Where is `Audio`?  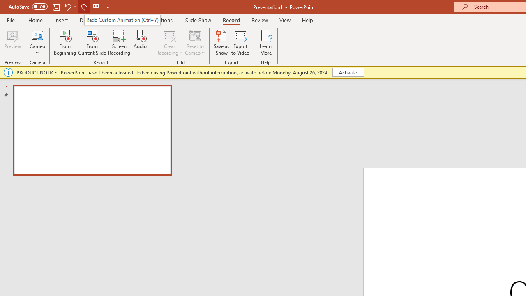
Audio is located at coordinates (140, 42).